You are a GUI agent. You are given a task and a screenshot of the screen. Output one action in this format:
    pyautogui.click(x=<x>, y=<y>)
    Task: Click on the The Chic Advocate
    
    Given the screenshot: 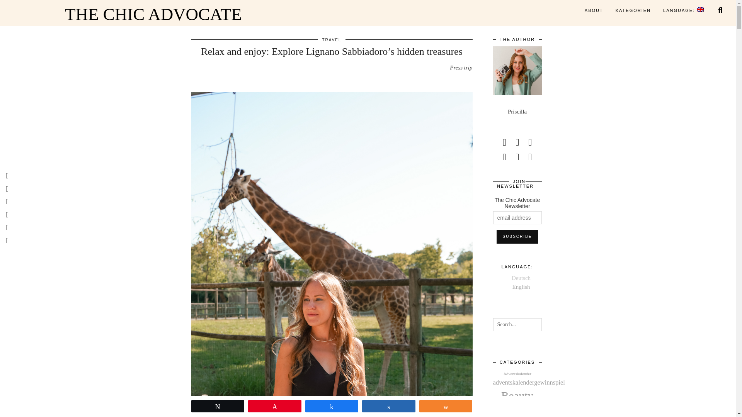 What is the action you would take?
    pyautogui.click(x=153, y=15)
    